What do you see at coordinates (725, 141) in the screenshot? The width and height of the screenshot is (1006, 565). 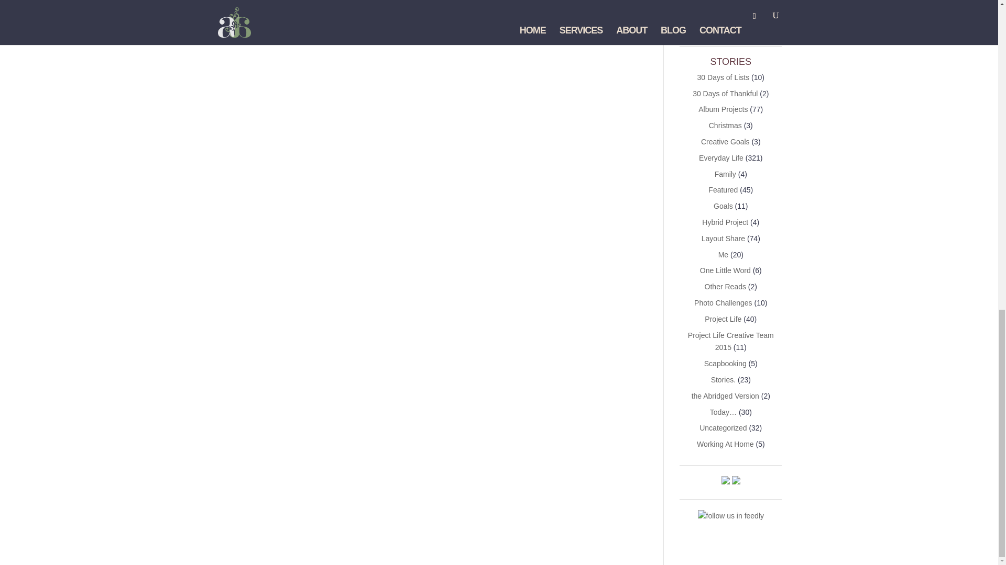 I see `Creative Goals` at bounding box center [725, 141].